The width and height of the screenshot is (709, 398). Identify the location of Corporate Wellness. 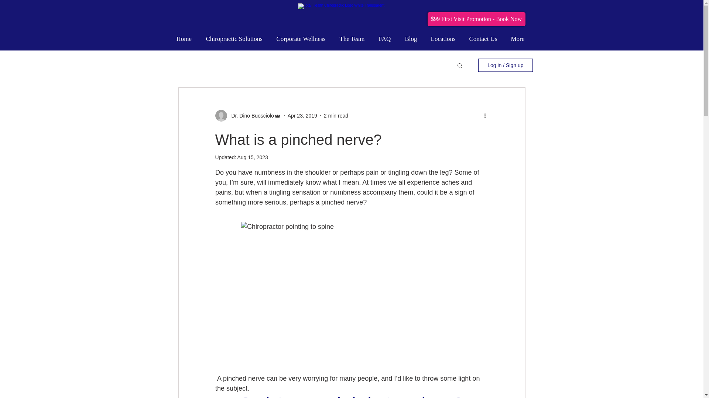
(302, 39).